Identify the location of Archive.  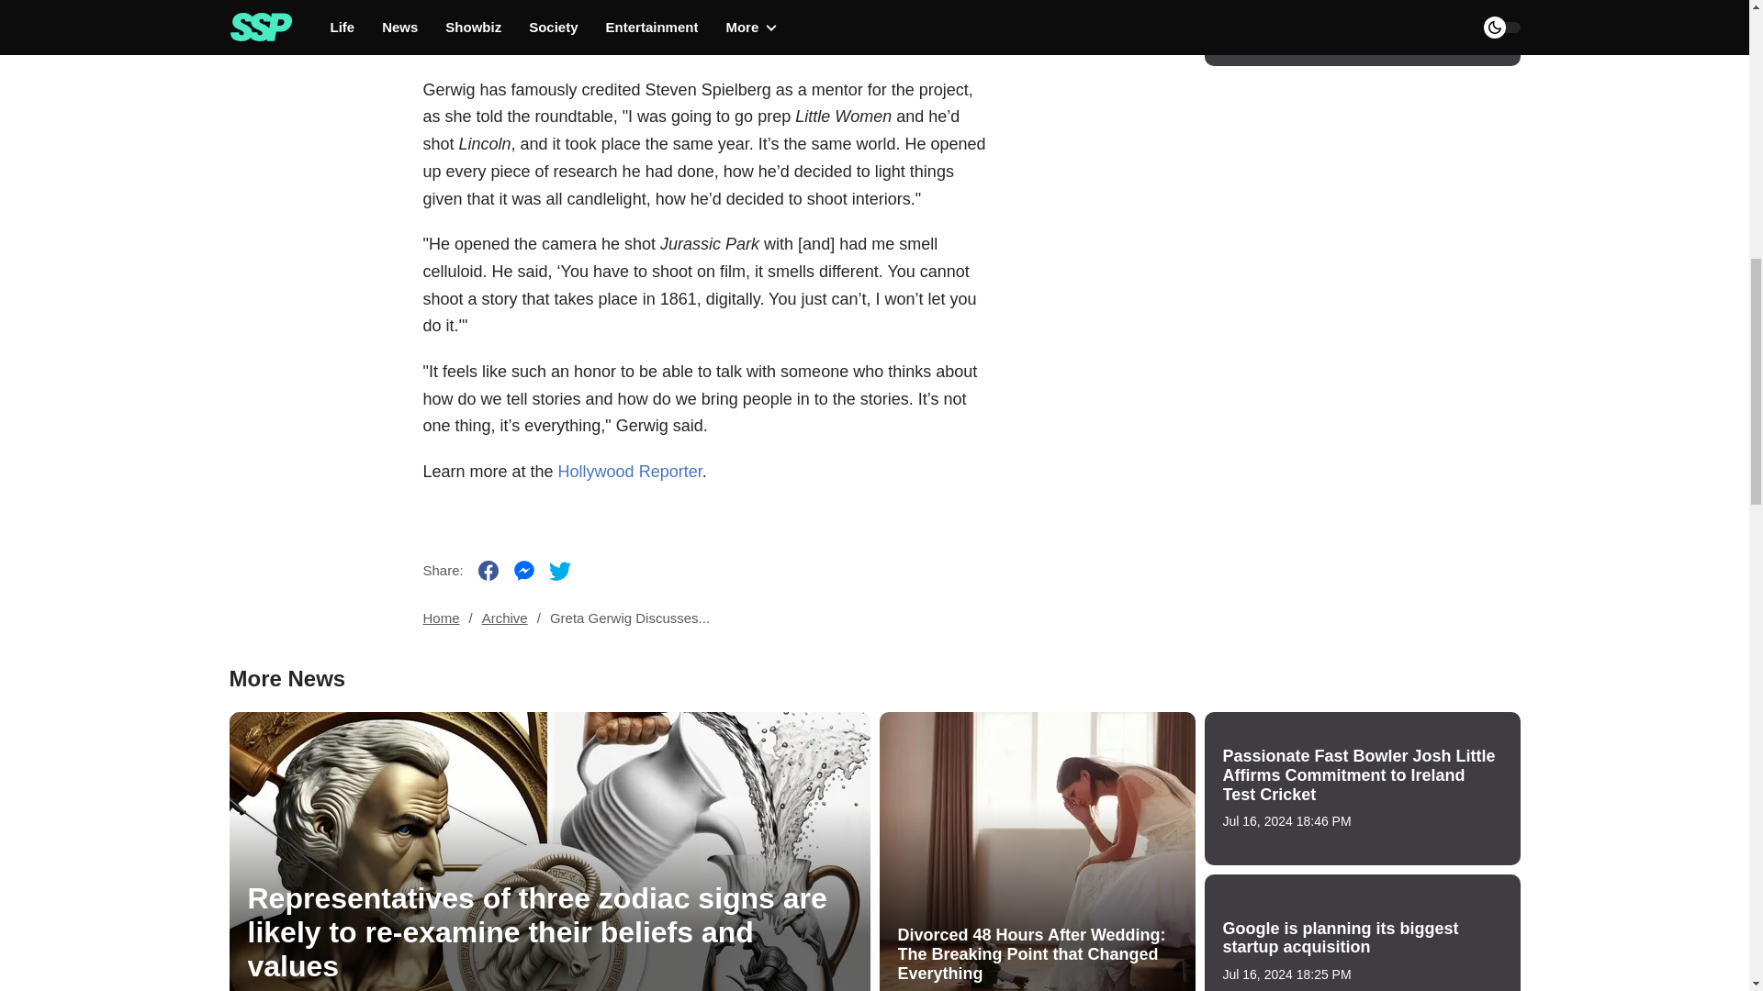
(504, 618).